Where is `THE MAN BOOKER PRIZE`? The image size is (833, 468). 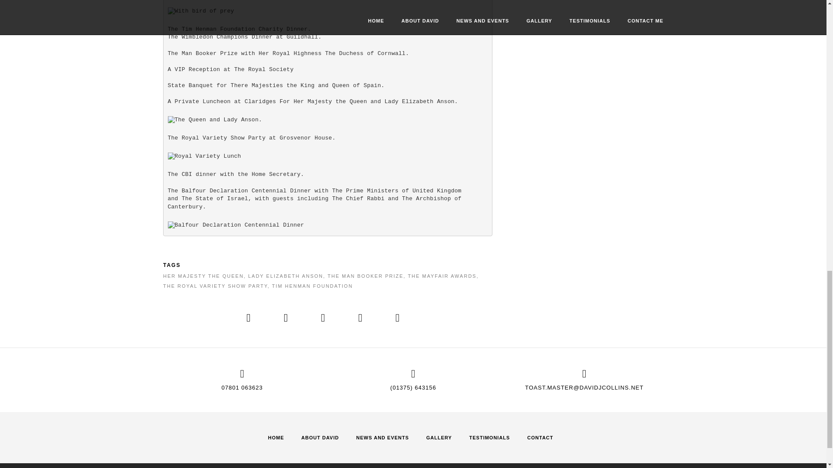
THE MAN BOOKER PRIZE is located at coordinates (365, 276).